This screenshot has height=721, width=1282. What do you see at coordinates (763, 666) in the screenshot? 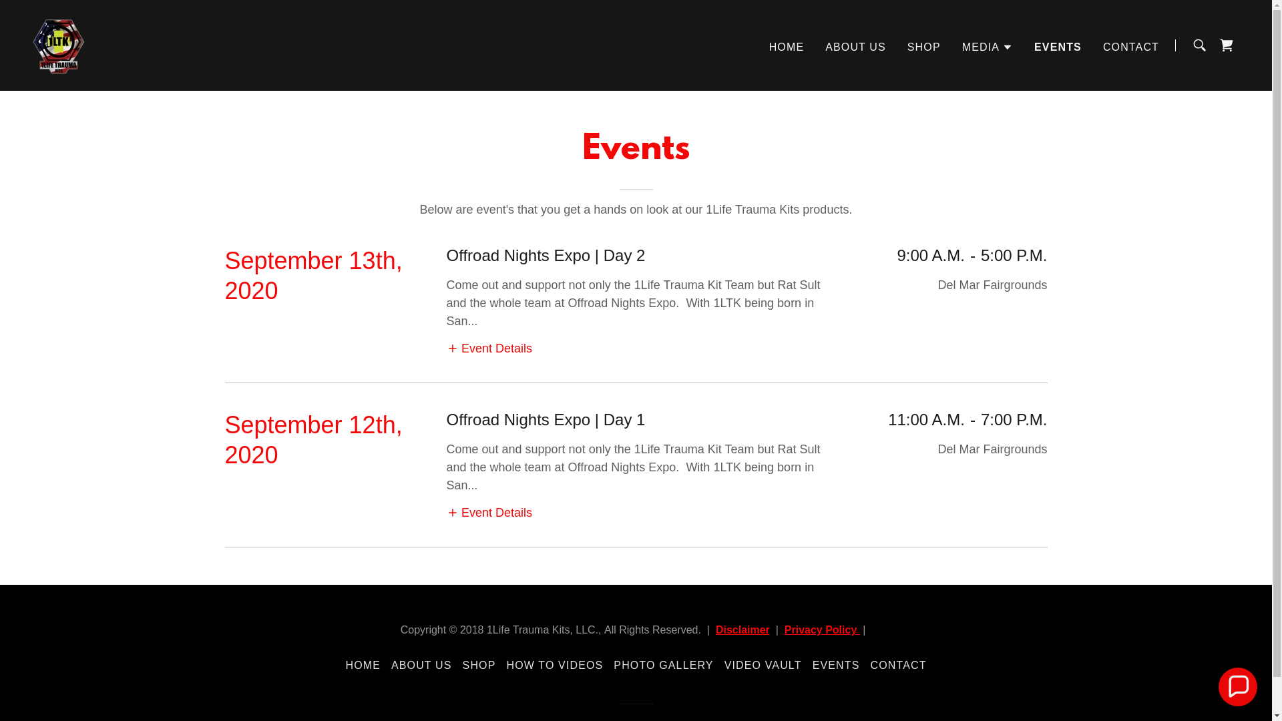
I see `VIDEO VAULT` at bounding box center [763, 666].